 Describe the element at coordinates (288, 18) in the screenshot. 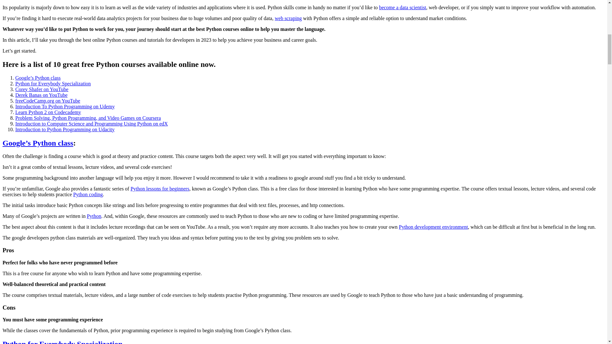

I see `web scraping` at that location.